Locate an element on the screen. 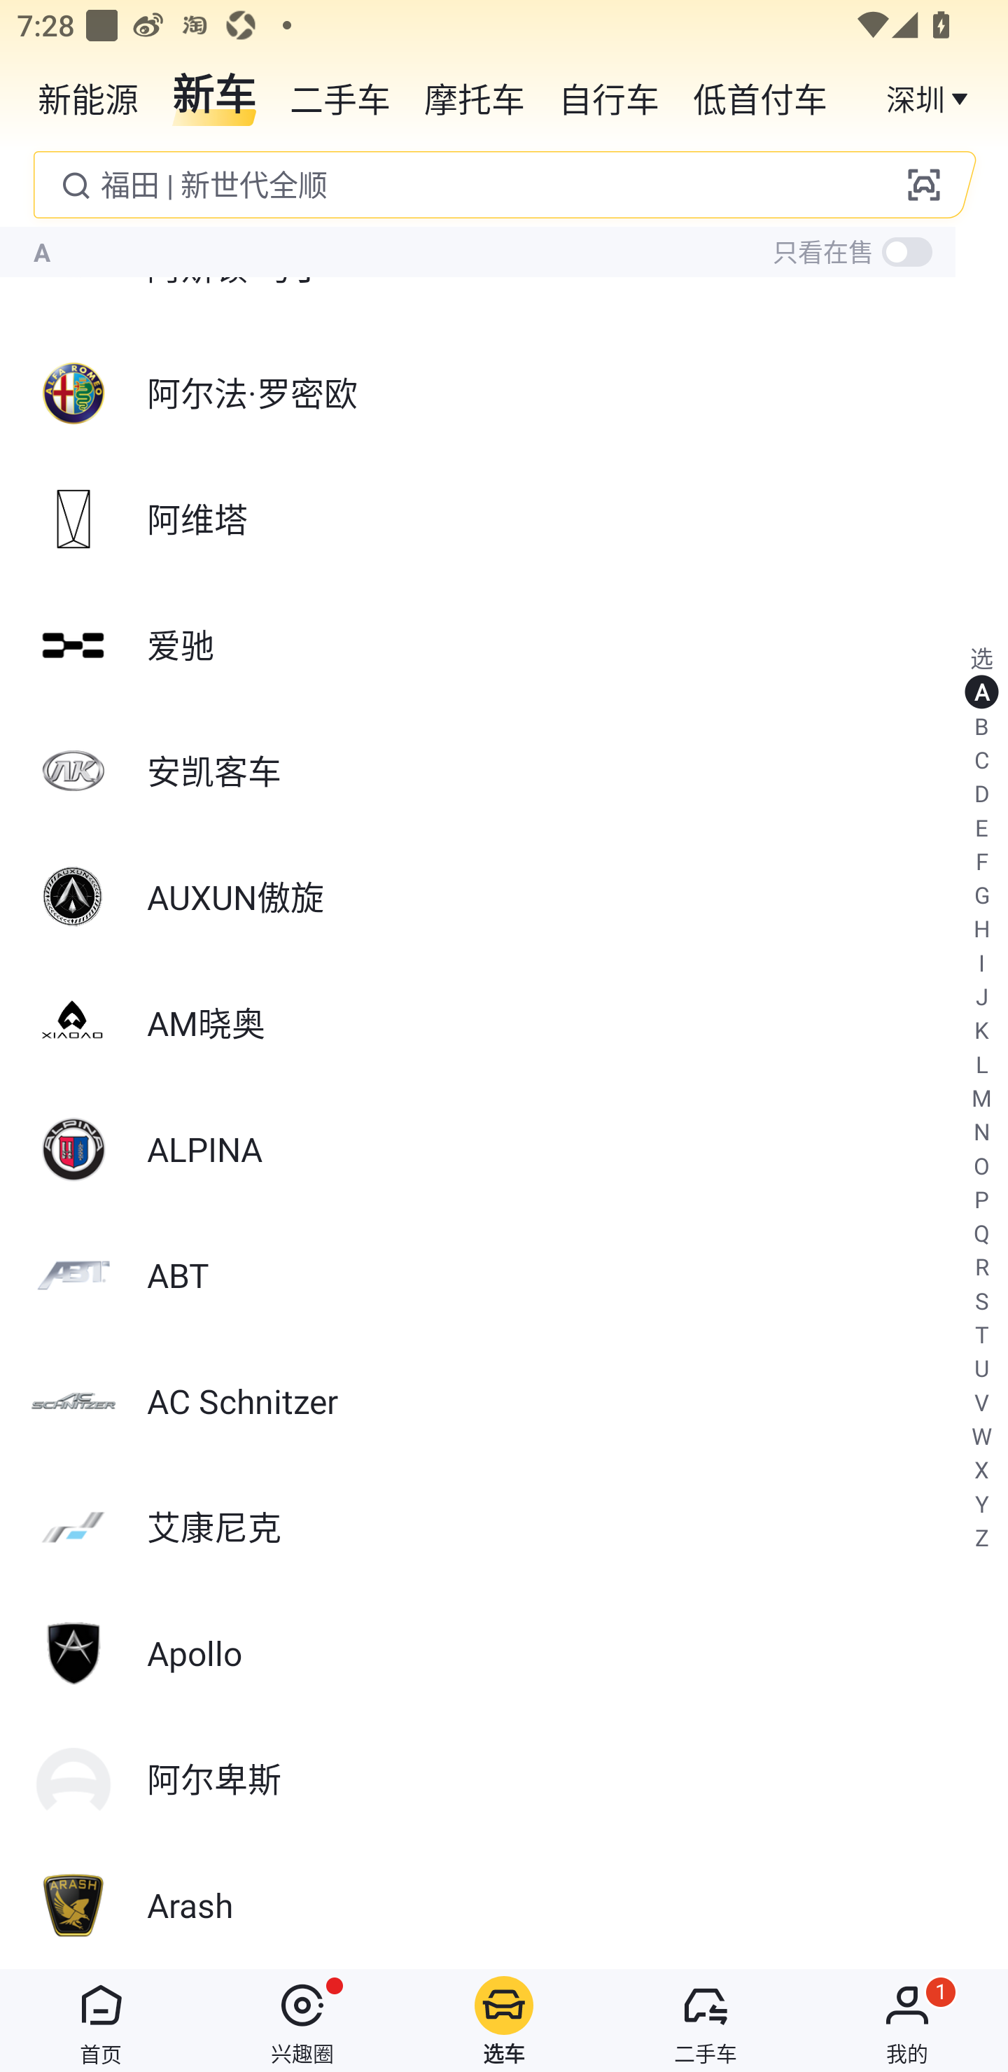  爱驰 is located at coordinates (504, 645).